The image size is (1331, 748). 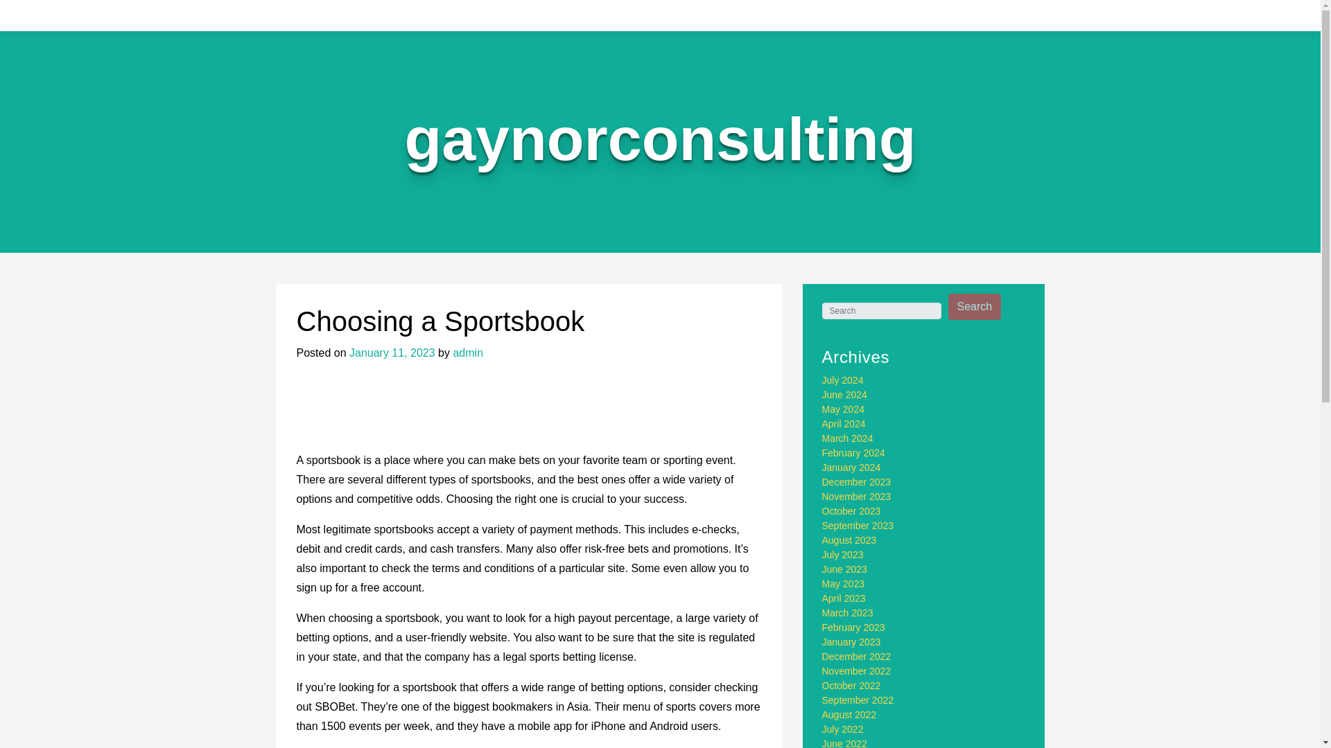 I want to click on March 2023, so click(x=847, y=612).